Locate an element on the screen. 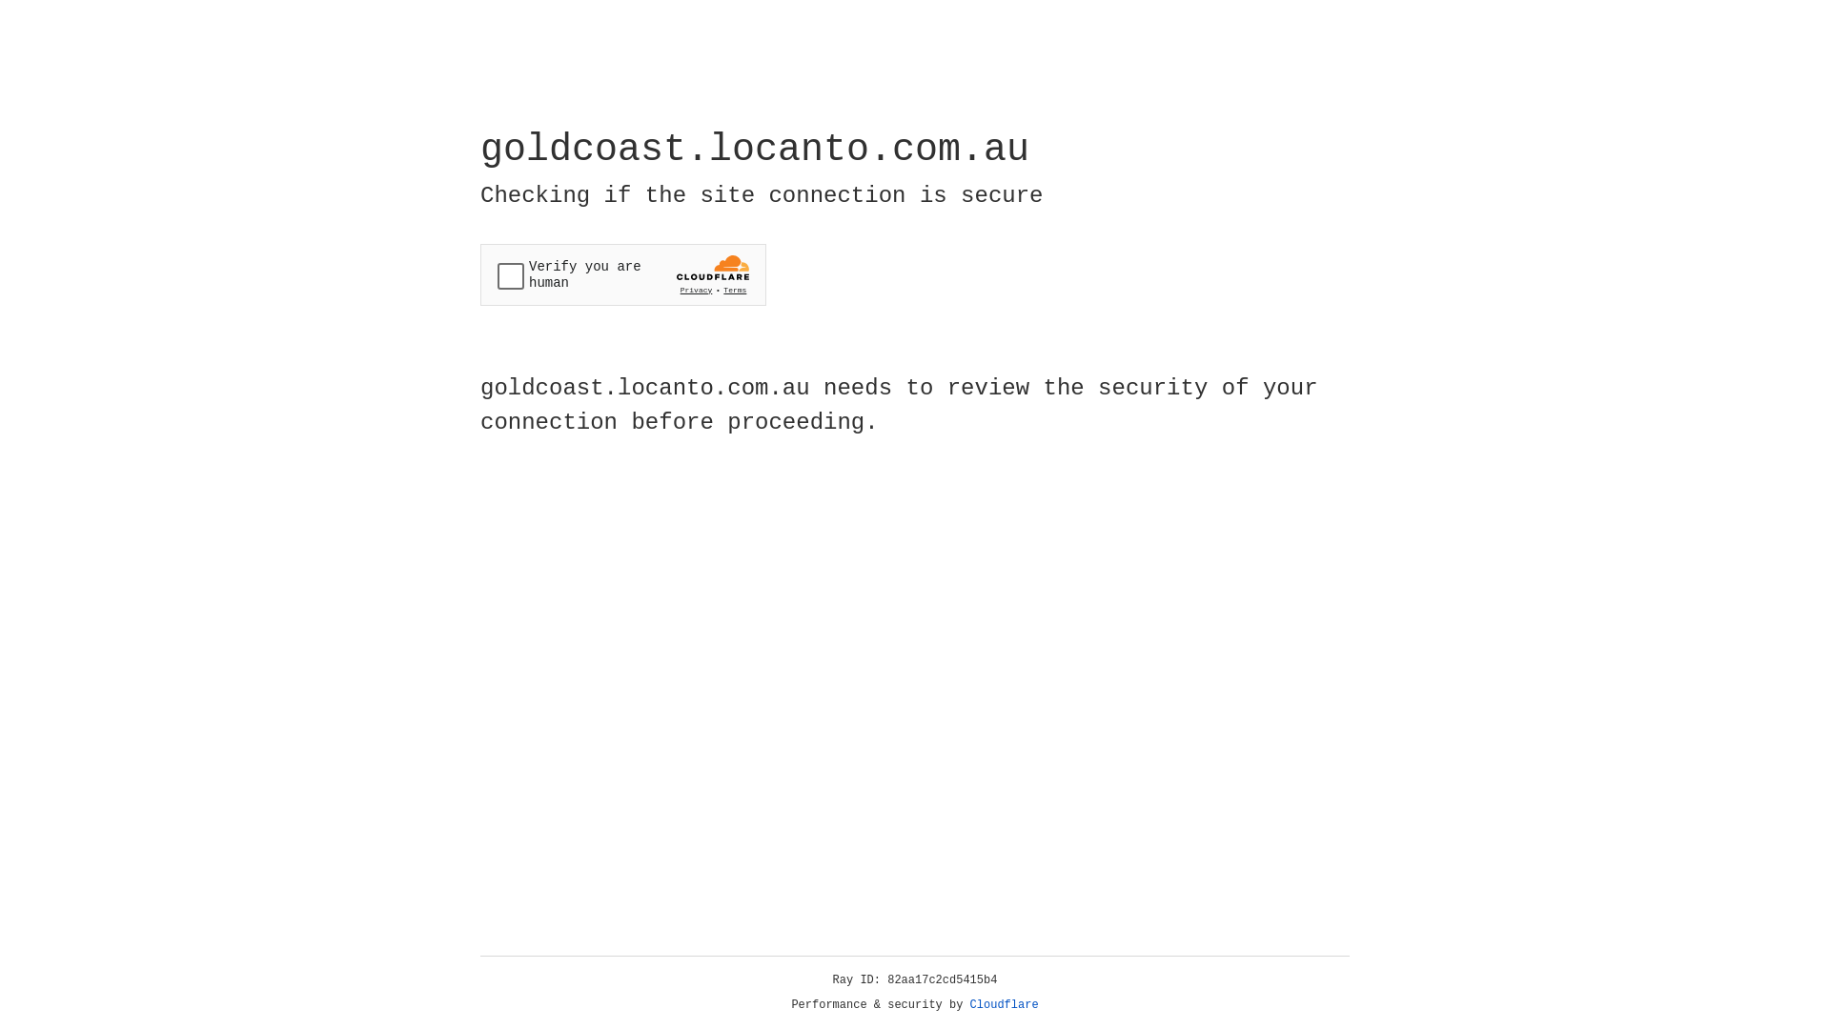  Cloudflare is located at coordinates (1005, 1005).